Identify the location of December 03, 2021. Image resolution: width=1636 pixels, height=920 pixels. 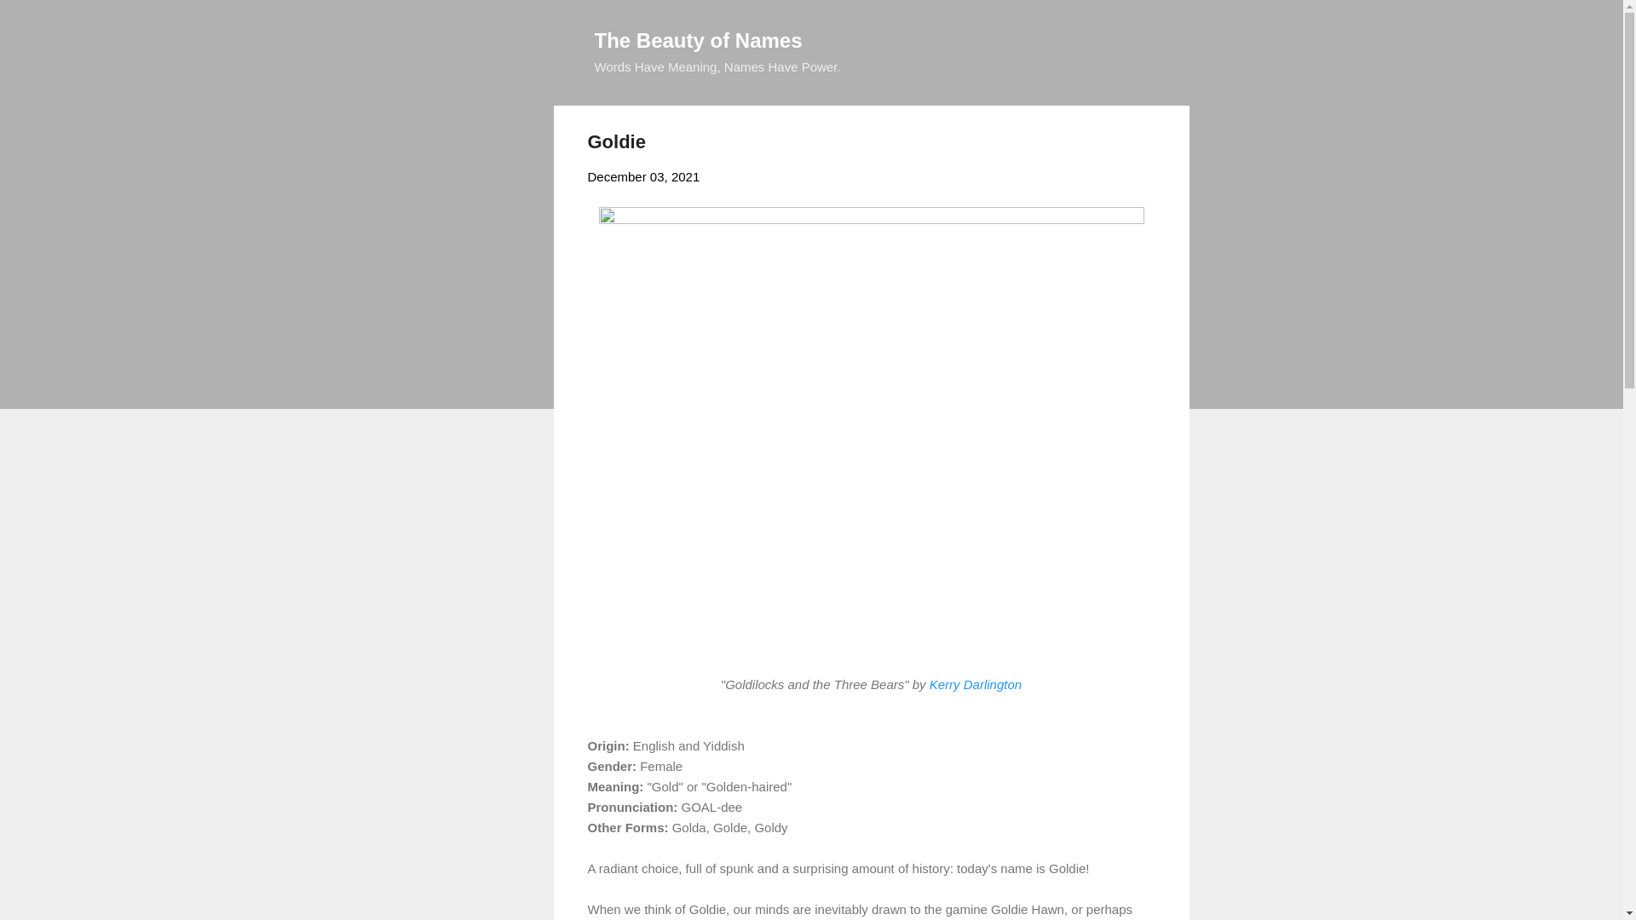
(643, 176).